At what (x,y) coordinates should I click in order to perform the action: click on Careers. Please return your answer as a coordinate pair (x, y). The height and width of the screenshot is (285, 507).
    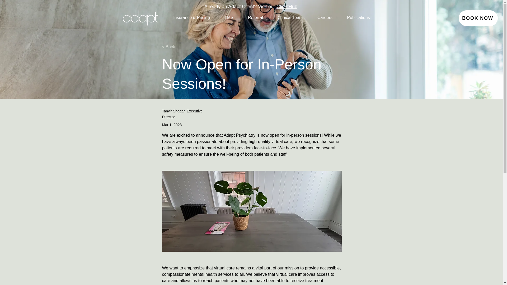
    Looking at the image, I should click on (325, 17).